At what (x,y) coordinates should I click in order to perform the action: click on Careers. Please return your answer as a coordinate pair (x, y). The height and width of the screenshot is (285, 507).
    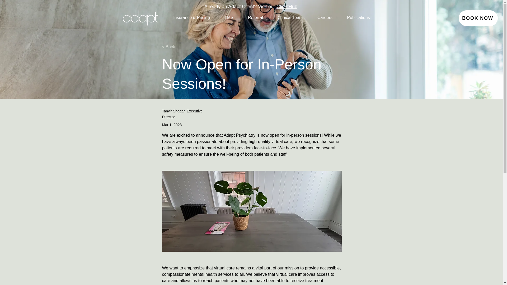
    Looking at the image, I should click on (325, 17).